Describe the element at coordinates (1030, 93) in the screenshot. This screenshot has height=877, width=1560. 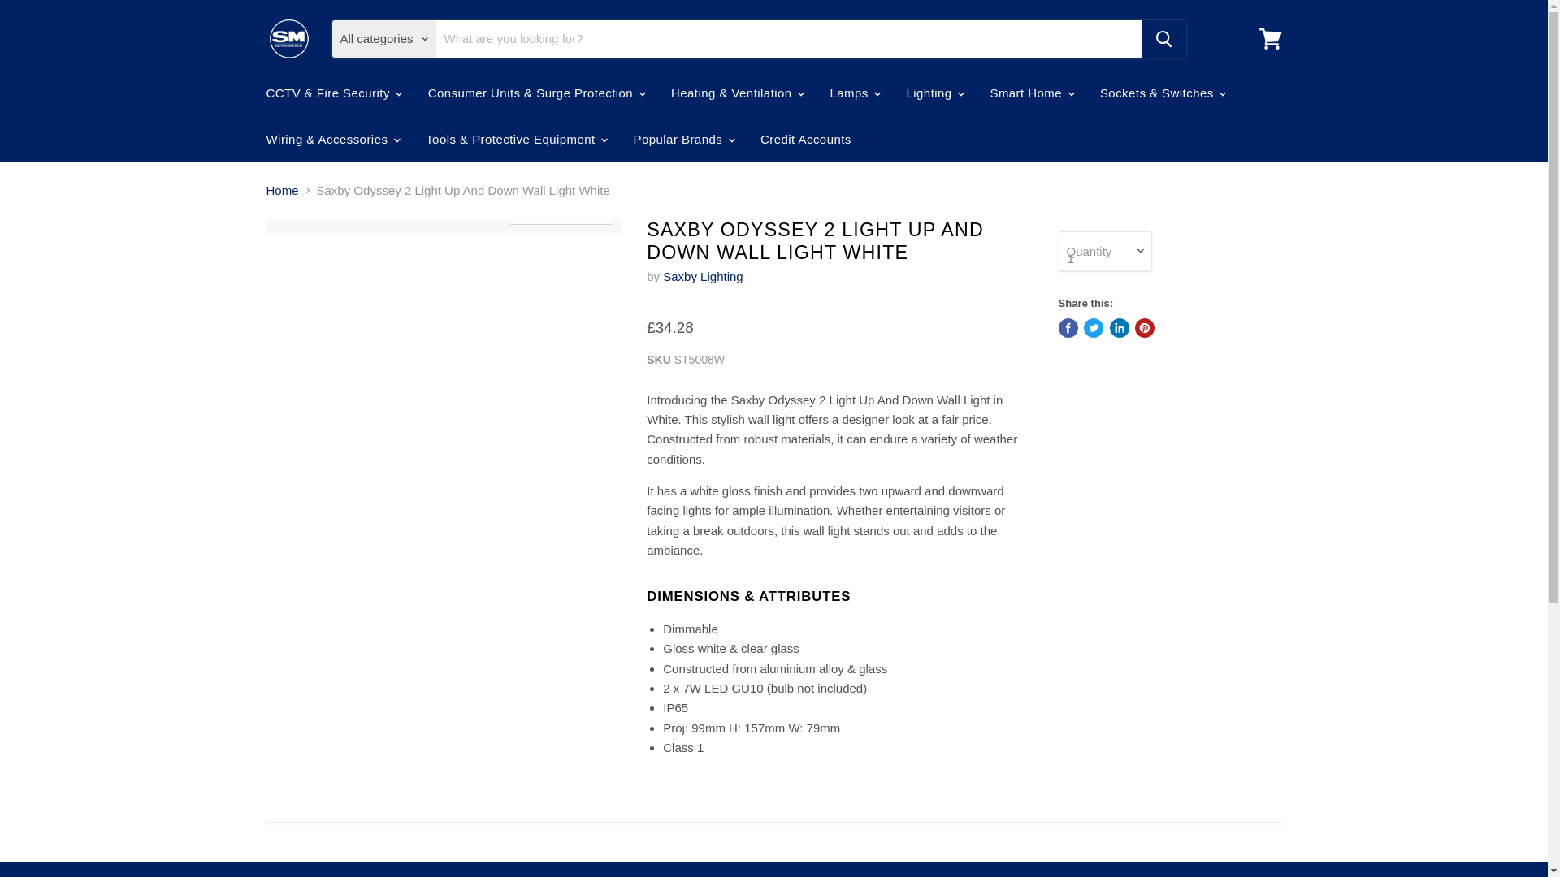
I see `Smart Home` at that location.